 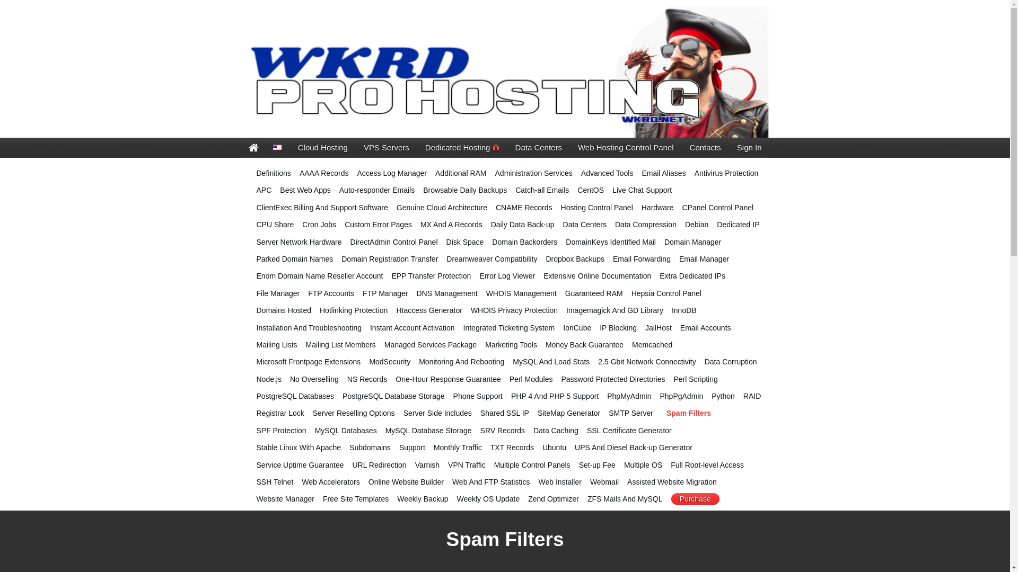 I want to click on Daily Data Back-up, so click(x=523, y=225).